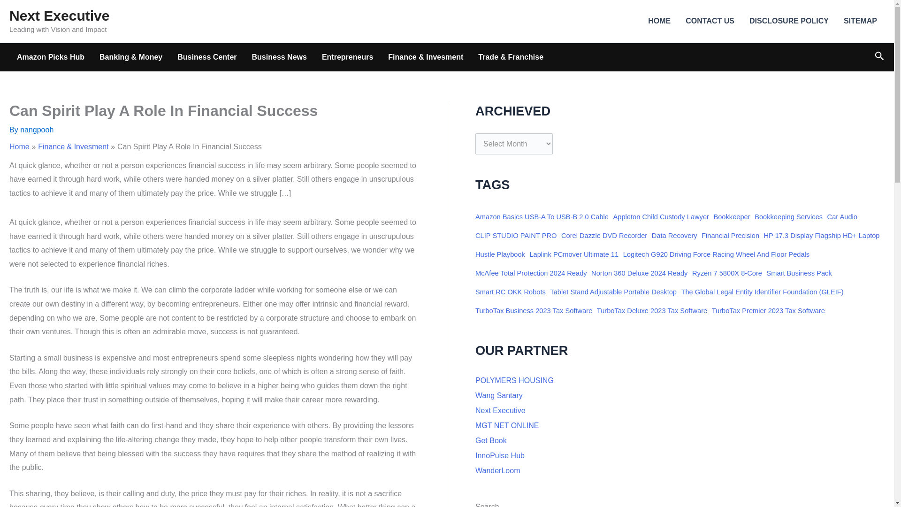 This screenshot has width=901, height=507. I want to click on nangpooh, so click(37, 130).